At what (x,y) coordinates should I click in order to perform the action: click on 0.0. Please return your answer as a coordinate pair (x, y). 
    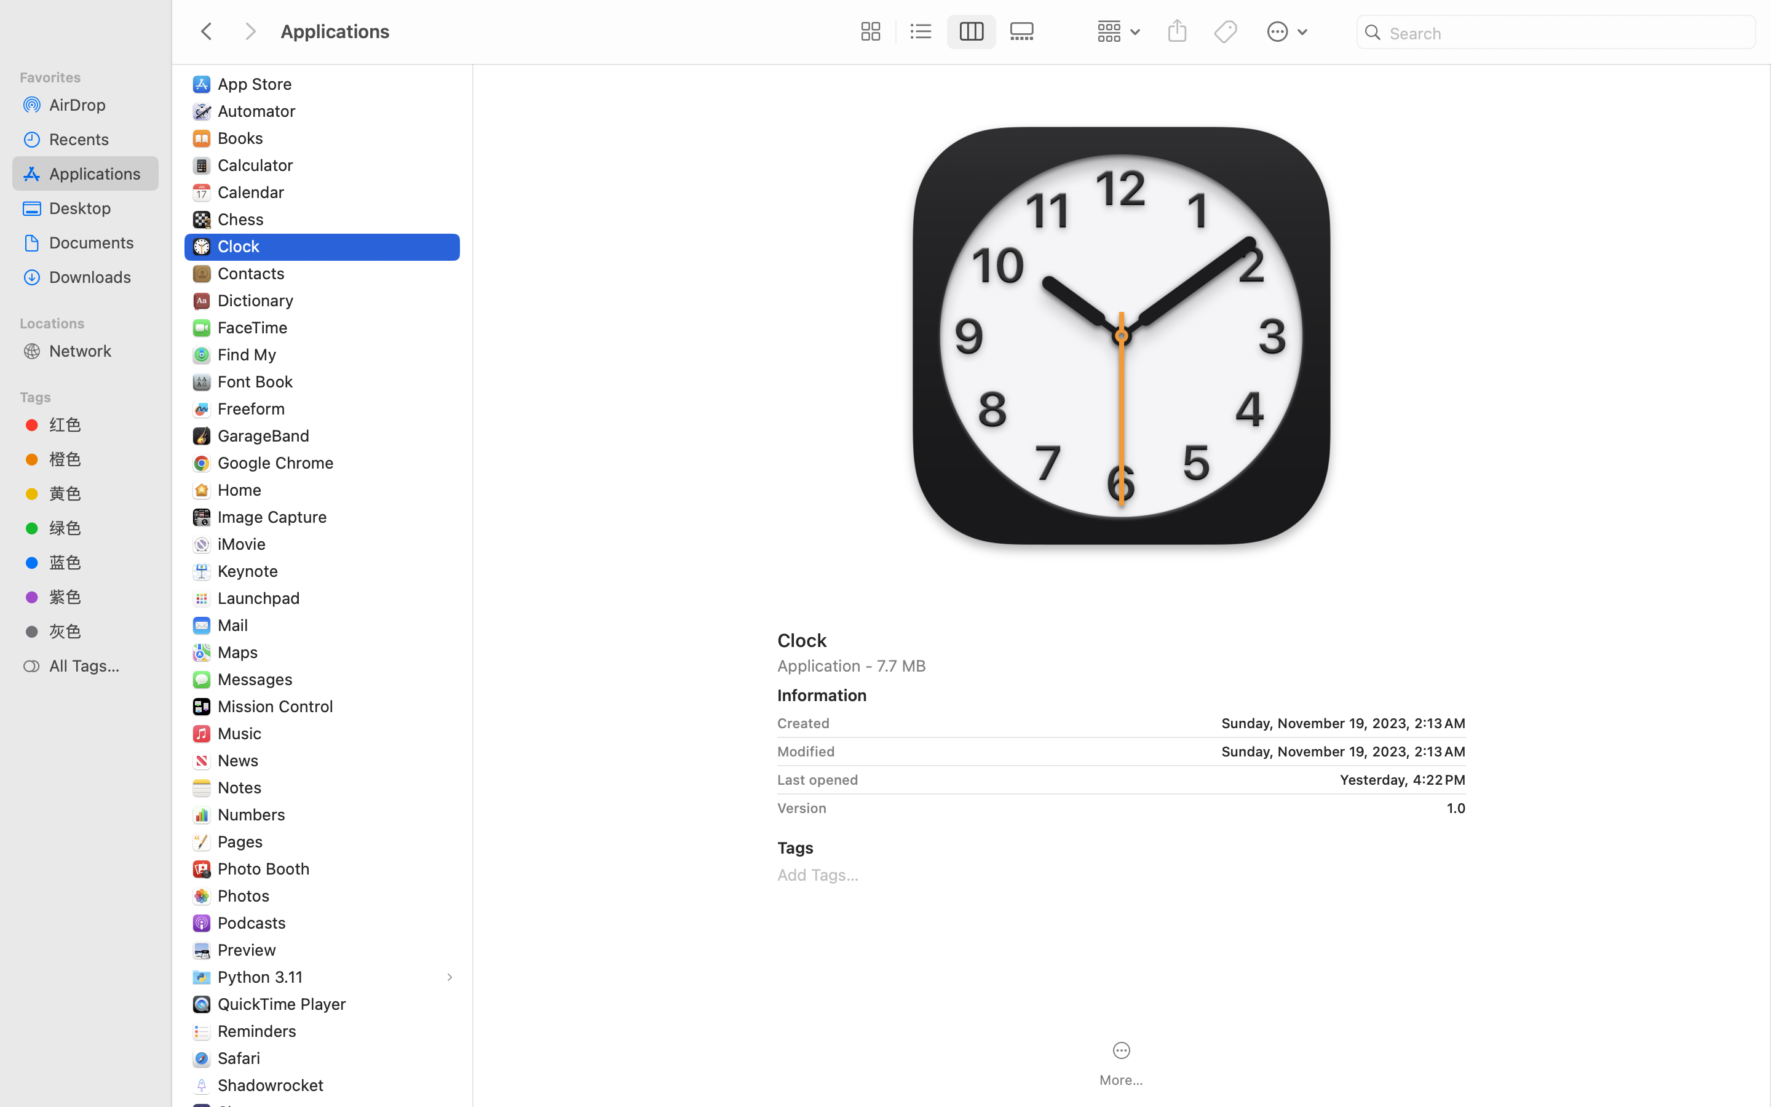
    Looking at the image, I should click on (465, 459).